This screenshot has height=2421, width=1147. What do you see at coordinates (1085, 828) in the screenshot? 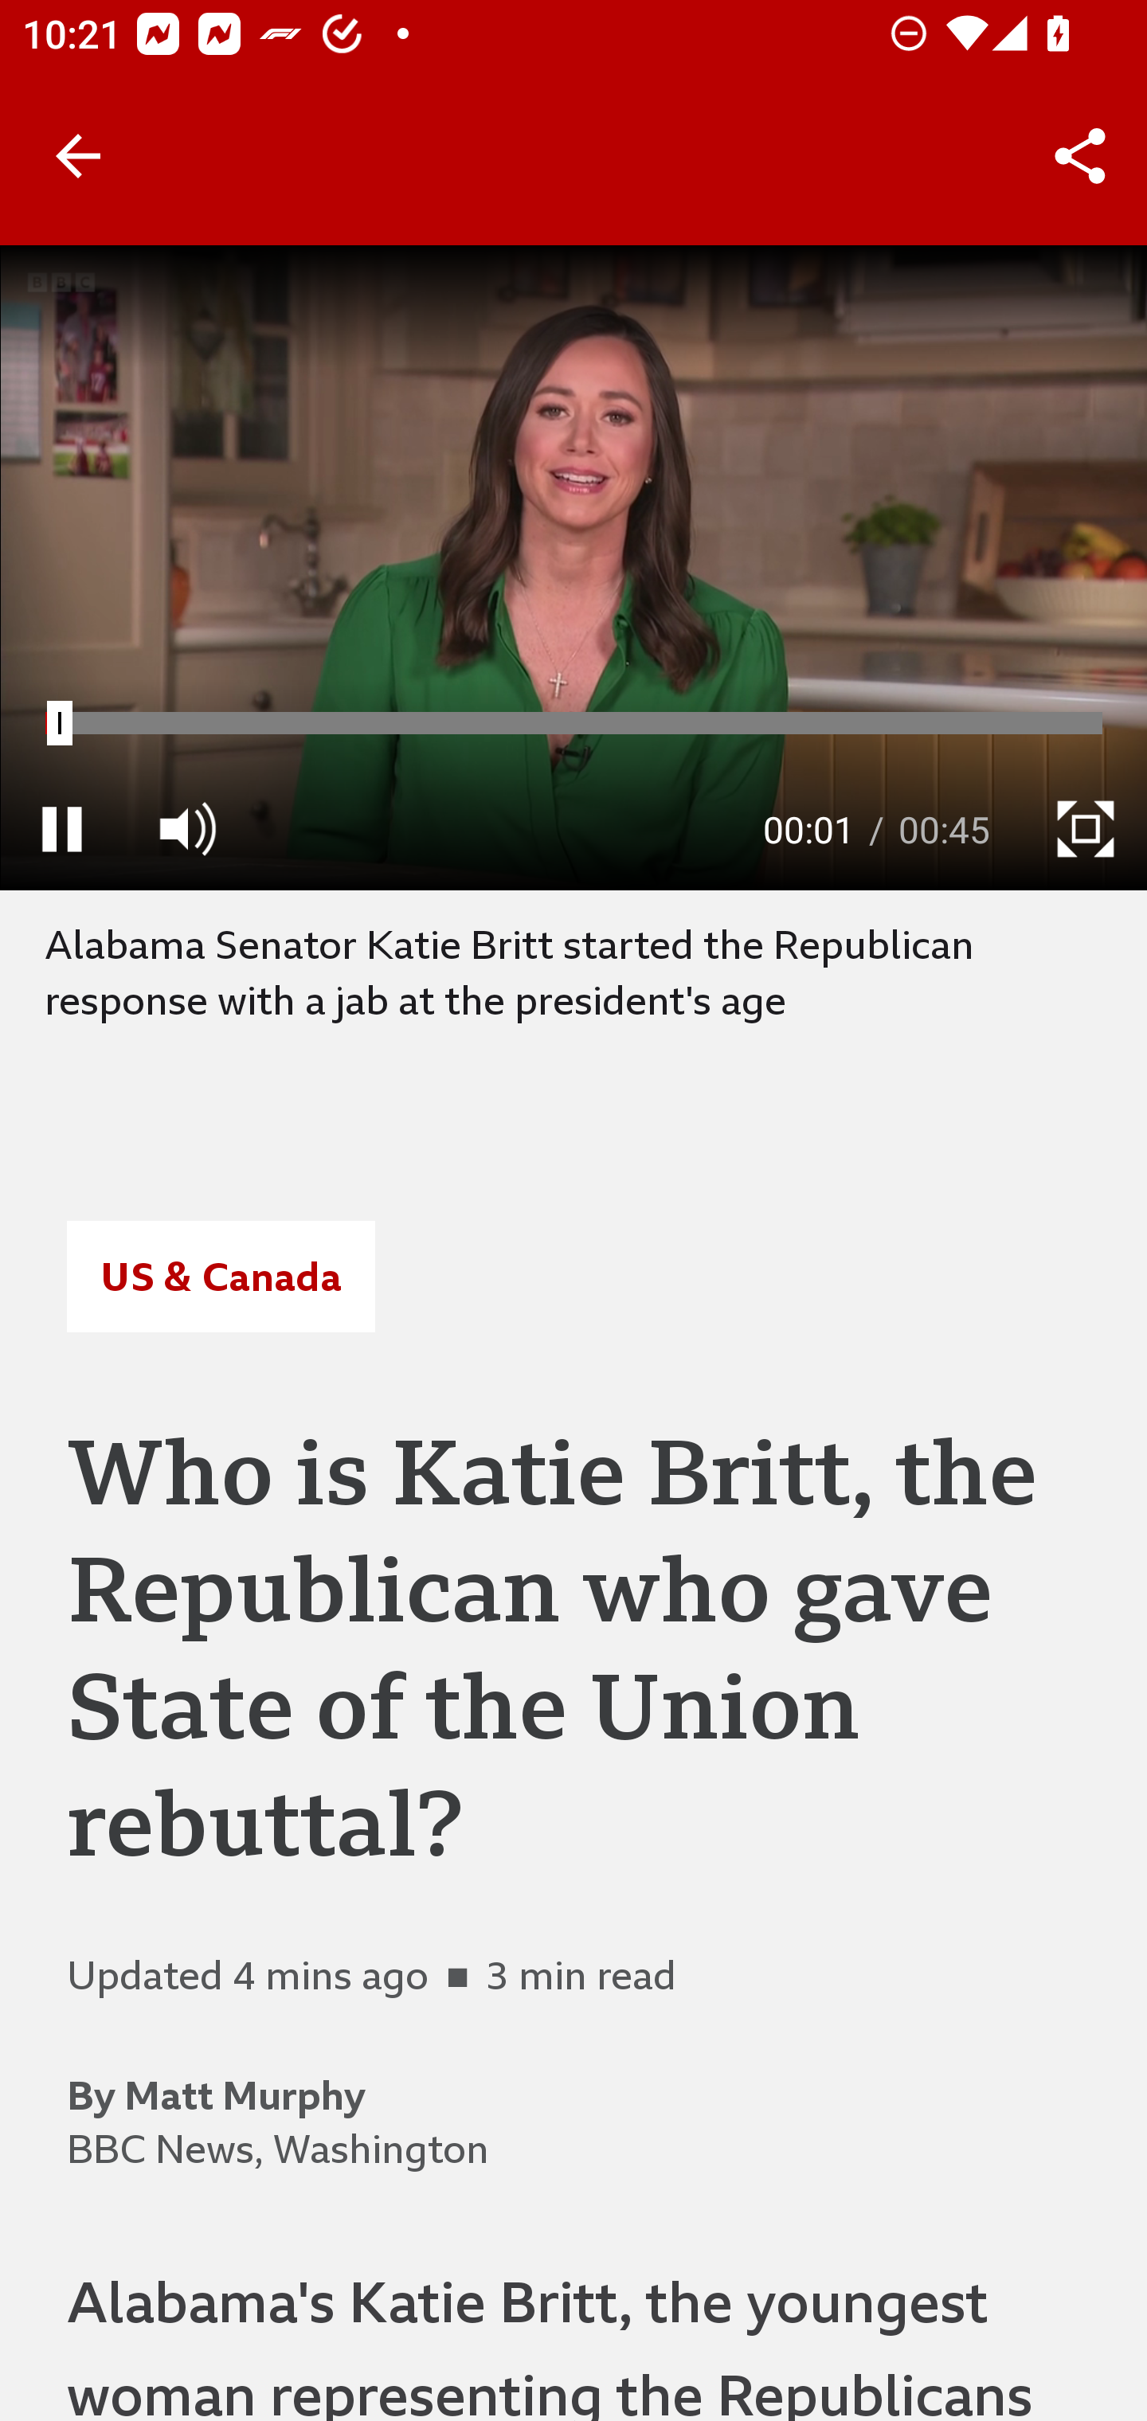
I see `enter fullscreen` at bounding box center [1085, 828].